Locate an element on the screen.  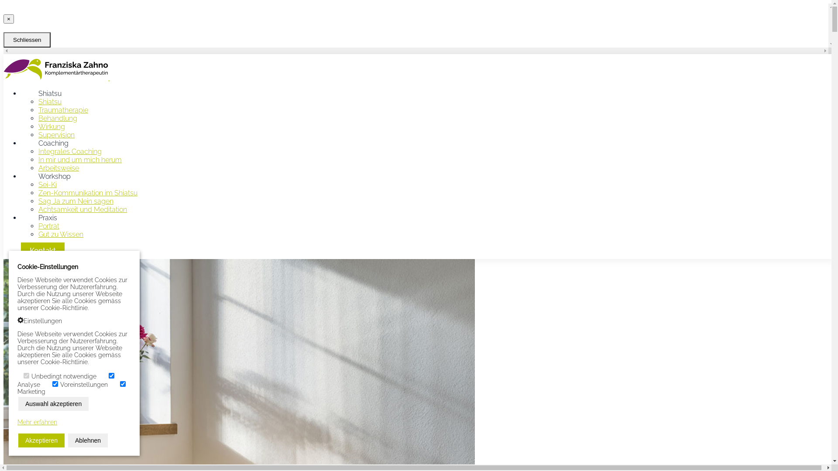
Sei-Ki is located at coordinates (48, 185).